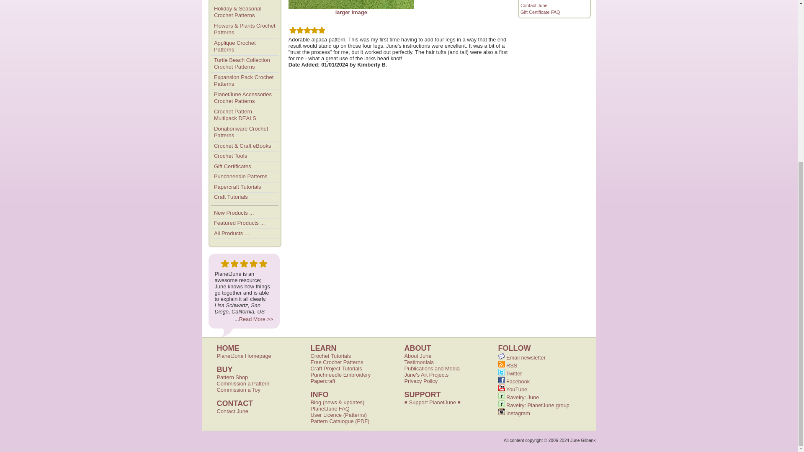 The height and width of the screenshot is (452, 804). Describe the element at coordinates (245, 177) in the screenshot. I see `Punchneedle Patterns` at that location.